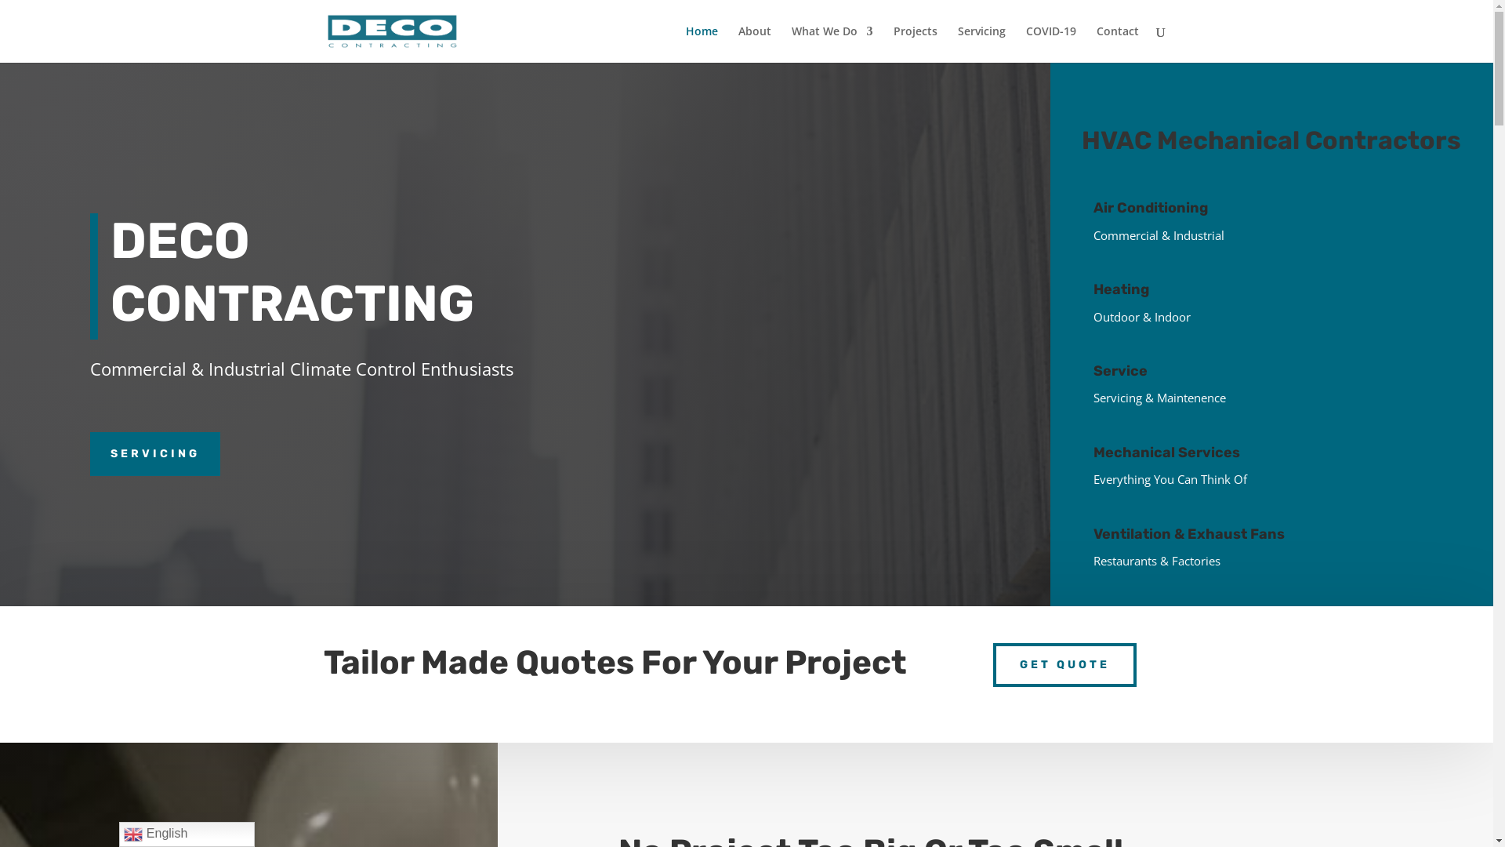  I want to click on Air Conditioning, so click(1151, 208).